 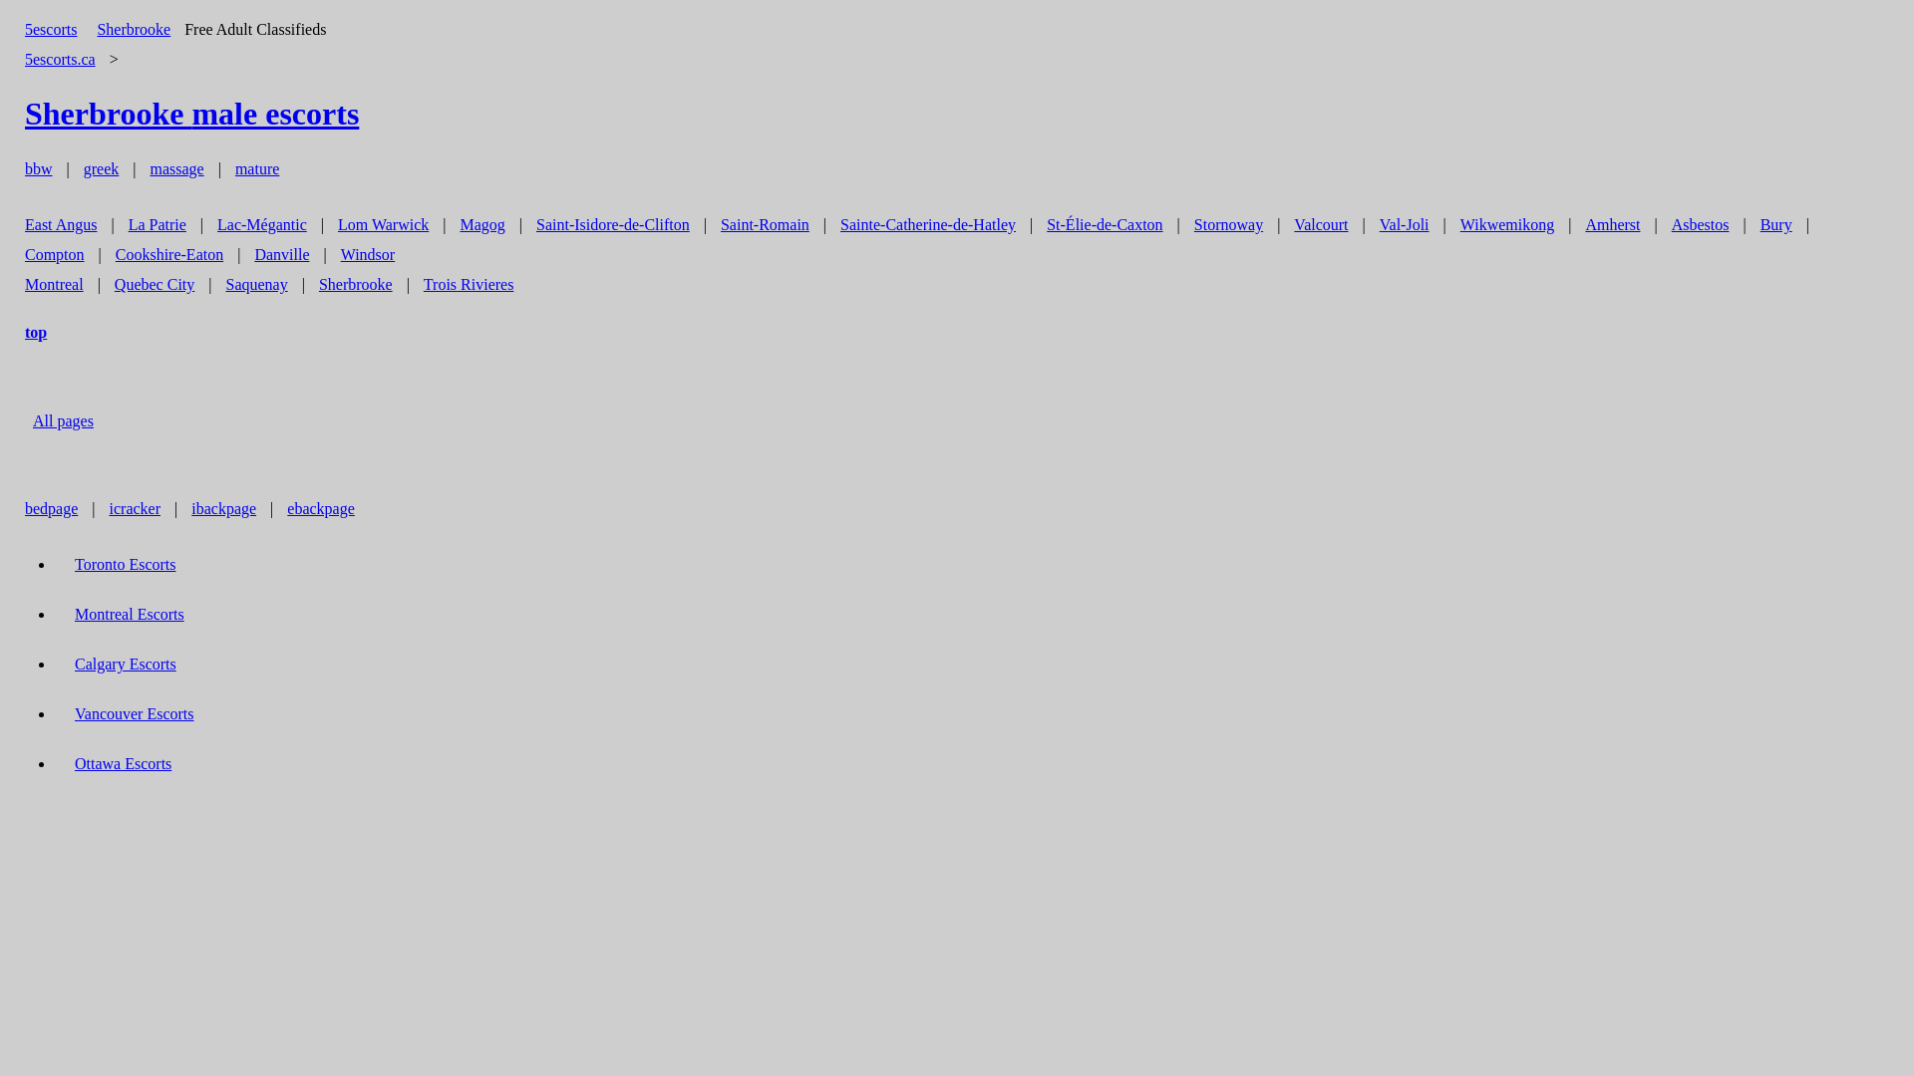 What do you see at coordinates (613, 225) in the screenshot?
I see `Saint-Isidore-de-Clifton` at bounding box center [613, 225].